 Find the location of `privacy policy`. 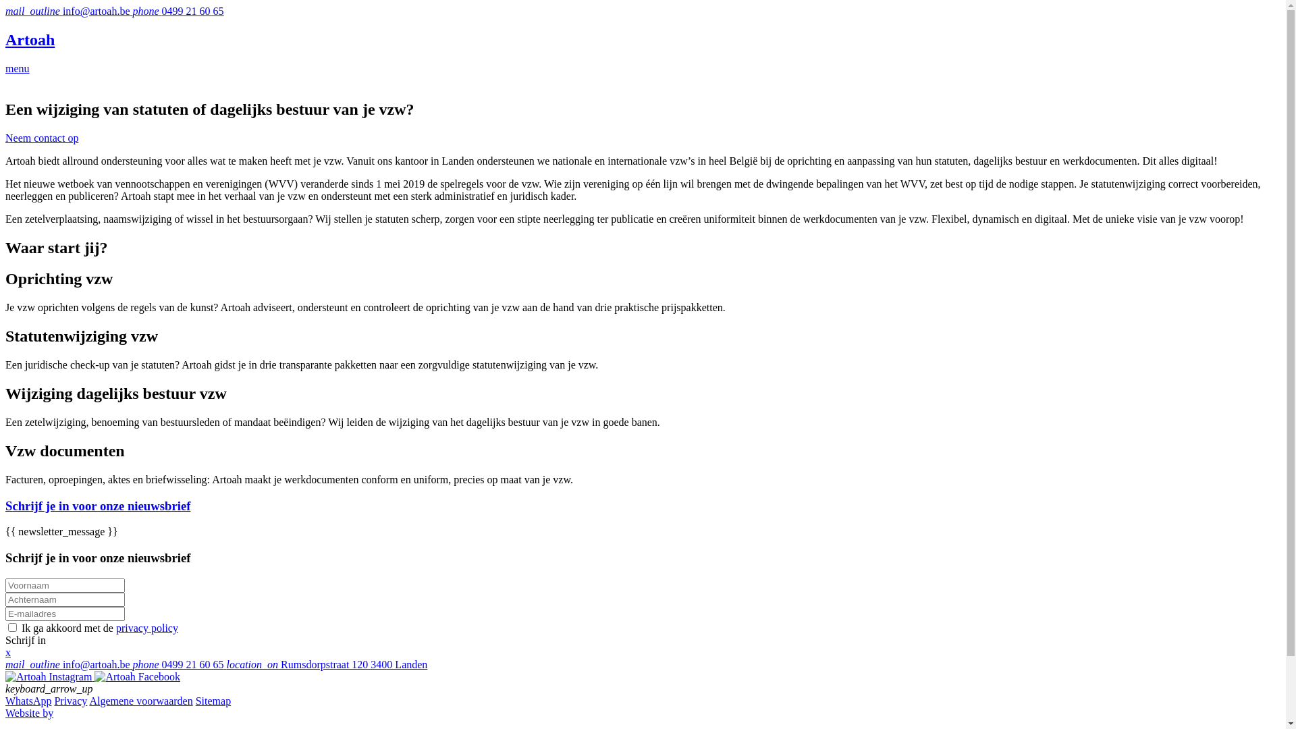

privacy policy is located at coordinates (147, 628).